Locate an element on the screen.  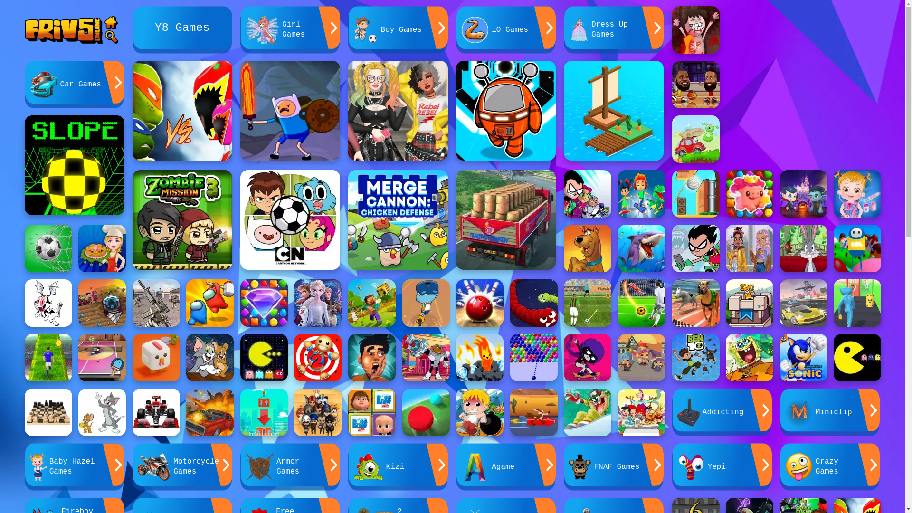
Dress Up Games is located at coordinates (614, 30).